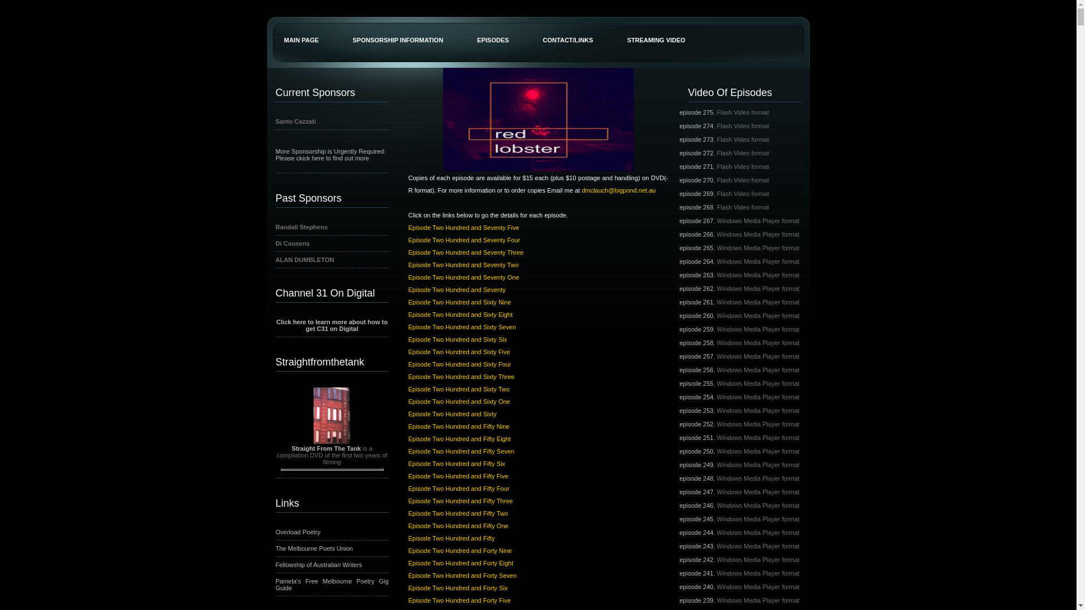  What do you see at coordinates (696, 492) in the screenshot?
I see `episode 247` at bounding box center [696, 492].